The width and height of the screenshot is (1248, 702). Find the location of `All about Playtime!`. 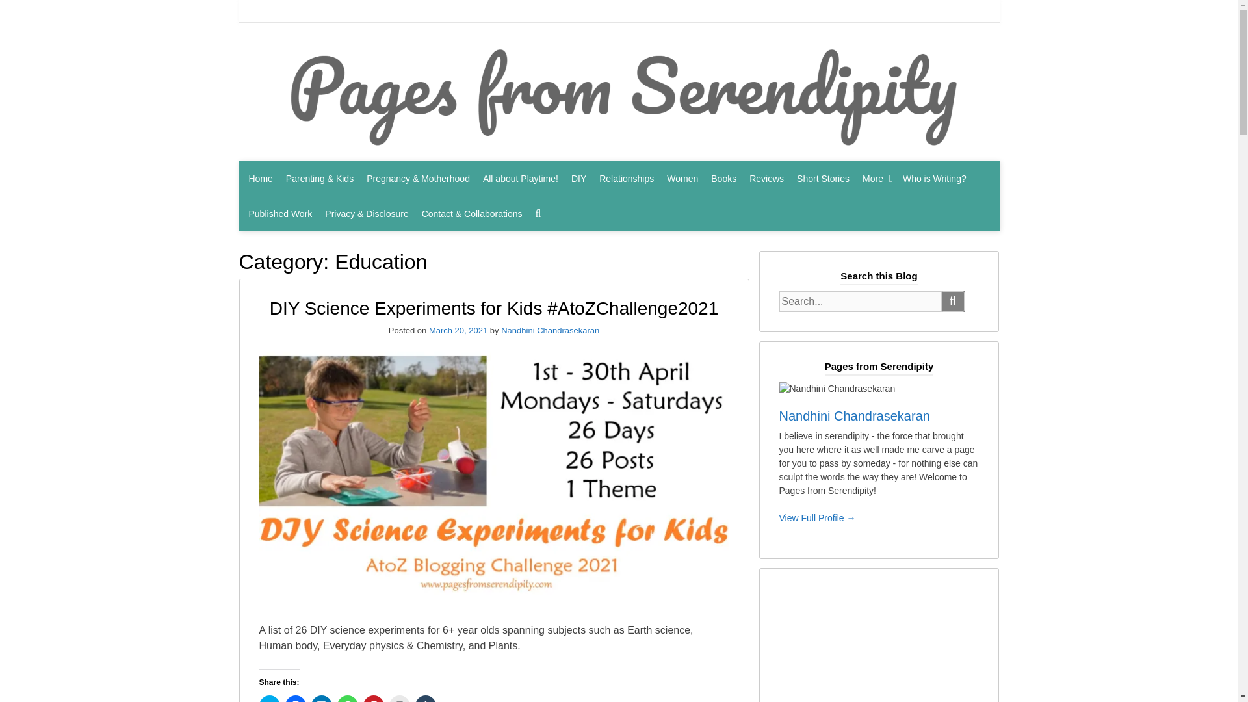

All about Playtime! is located at coordinates (520, 179).